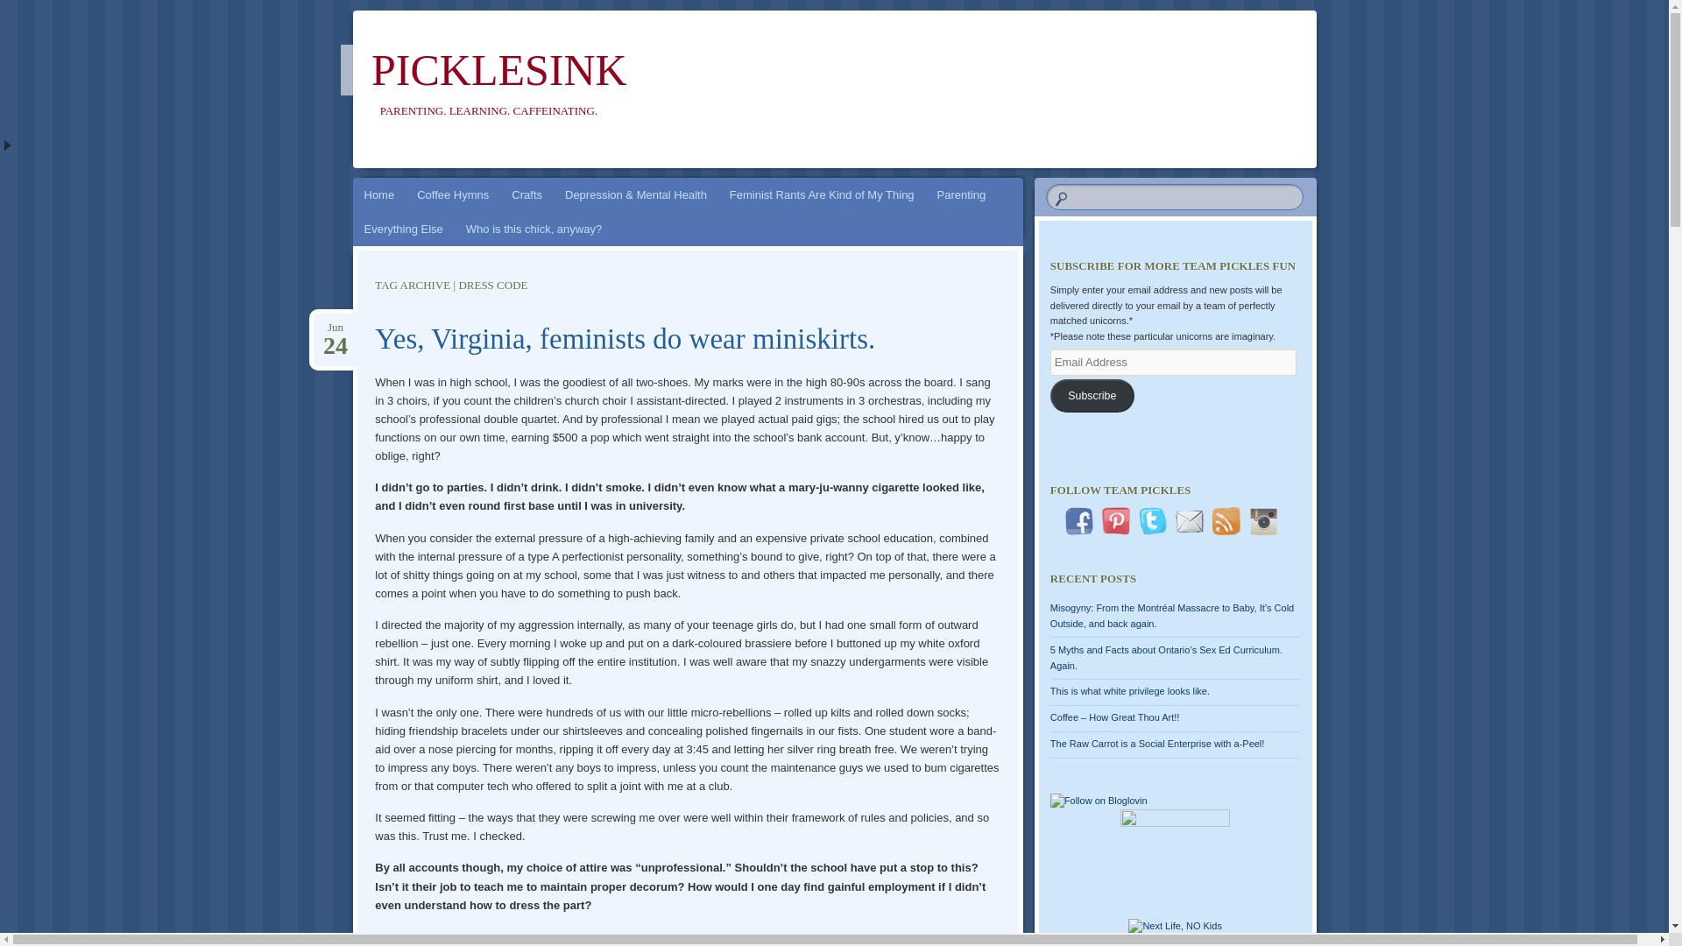  I want to click on Crafts, so click(335, 328).